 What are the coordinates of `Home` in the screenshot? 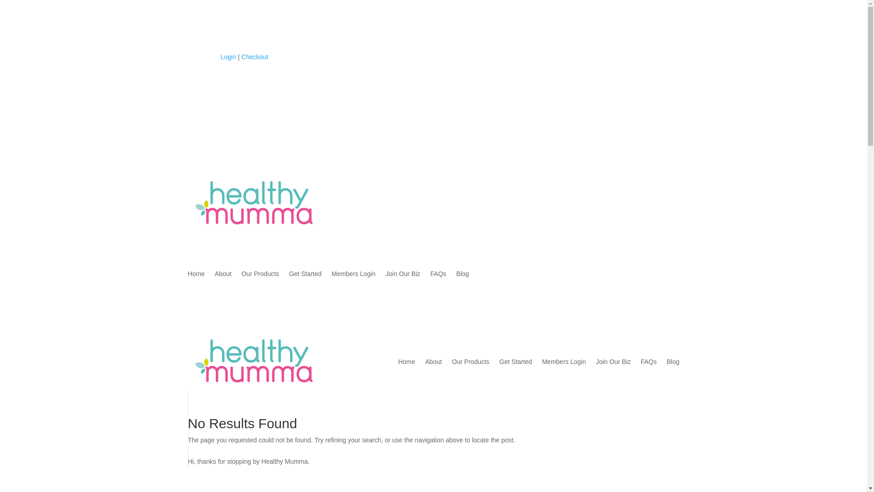 It's located at (407, 362).